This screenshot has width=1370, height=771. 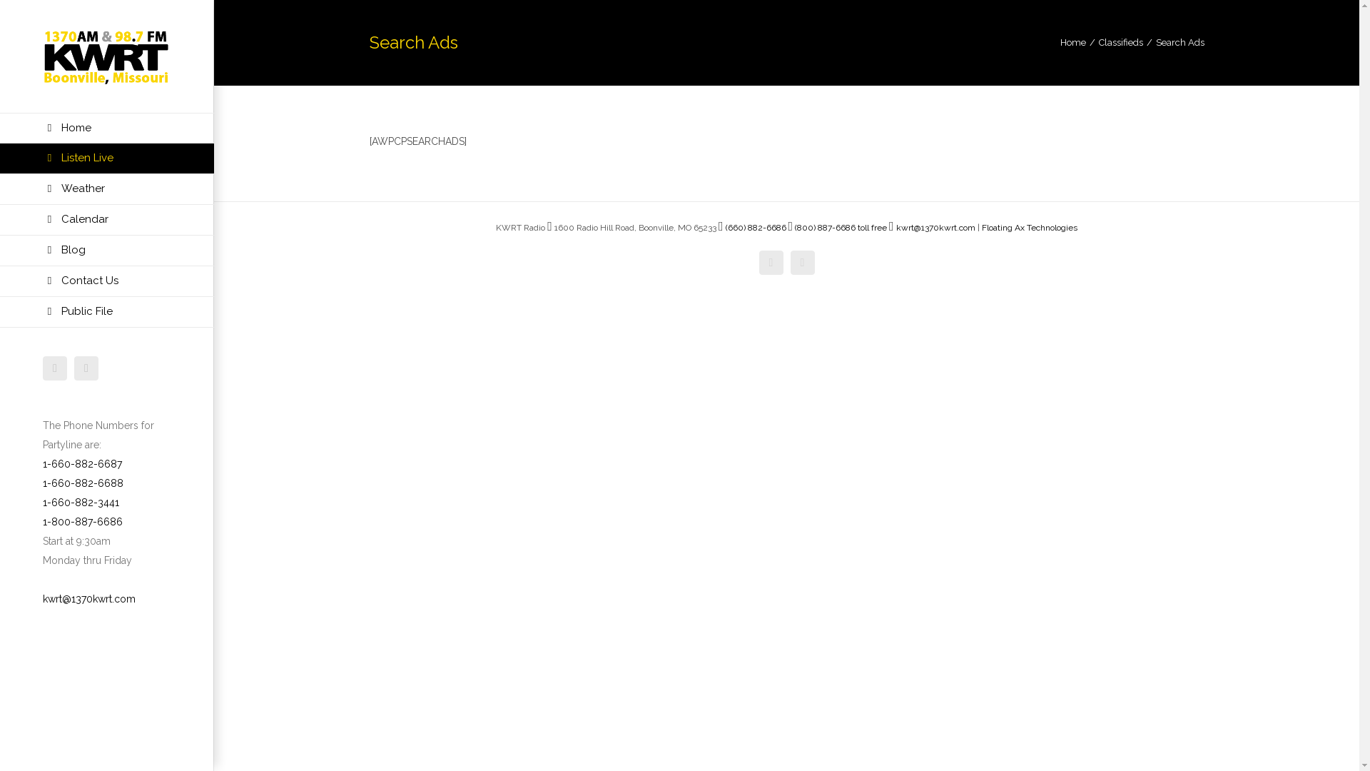 What do you see at coordinates (932, 227) in the screenshot?
I see `kwrt@1370kwrt.com` at bounding box center [932, 227].